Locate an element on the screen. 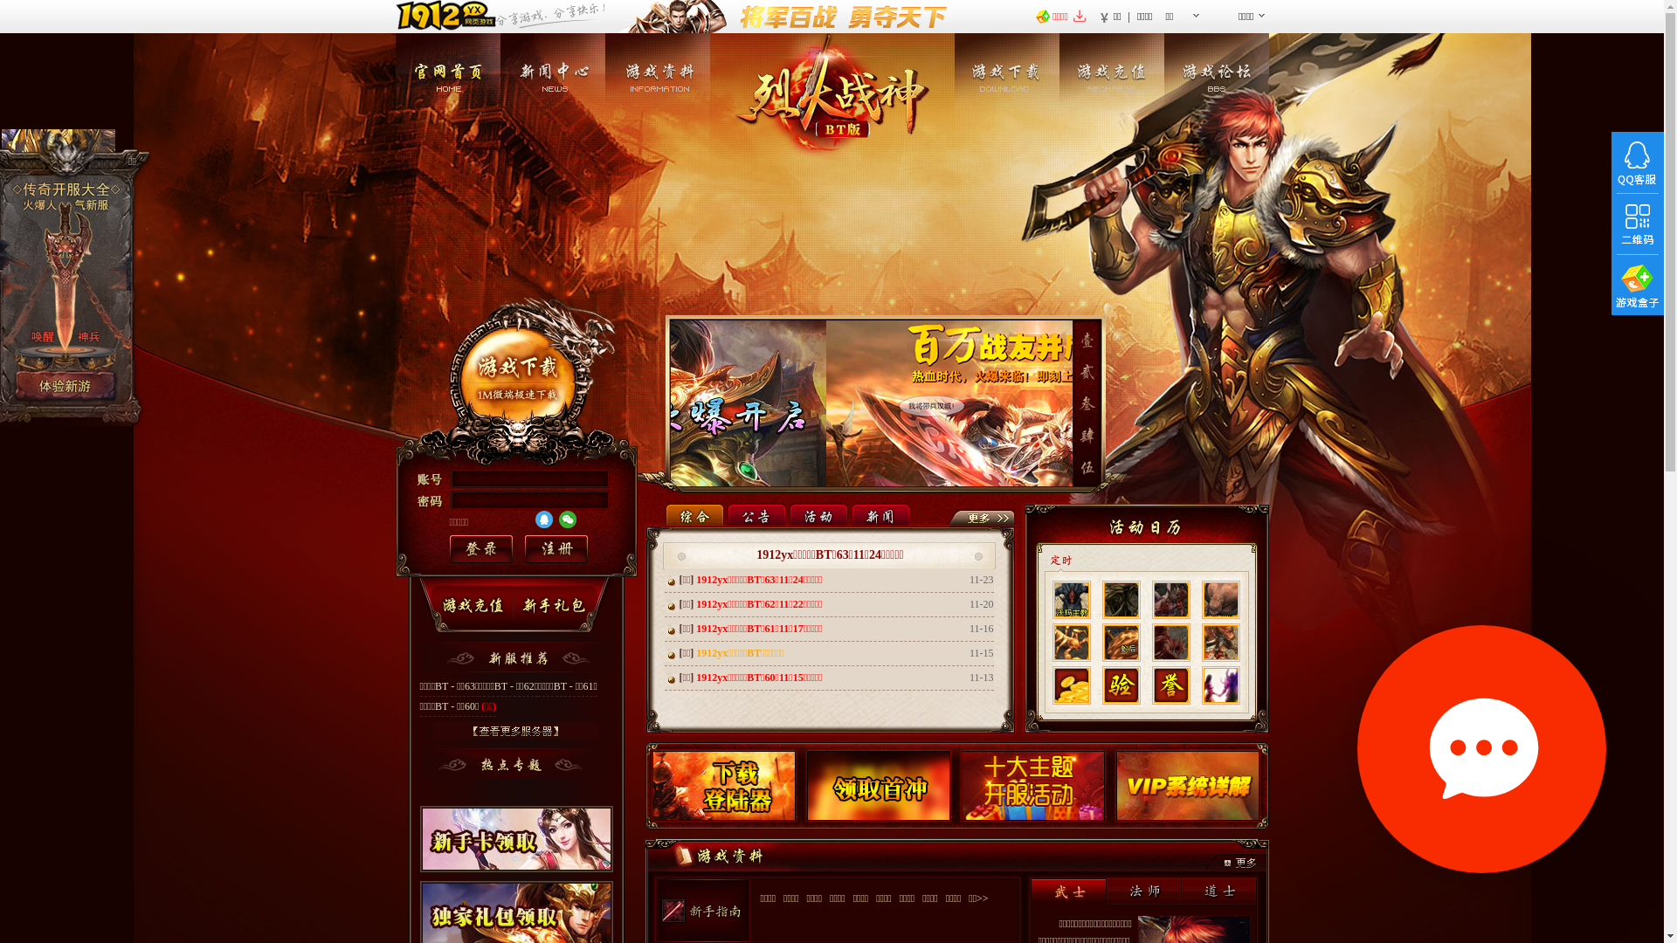  QQ is located at coordinates (543, 520).